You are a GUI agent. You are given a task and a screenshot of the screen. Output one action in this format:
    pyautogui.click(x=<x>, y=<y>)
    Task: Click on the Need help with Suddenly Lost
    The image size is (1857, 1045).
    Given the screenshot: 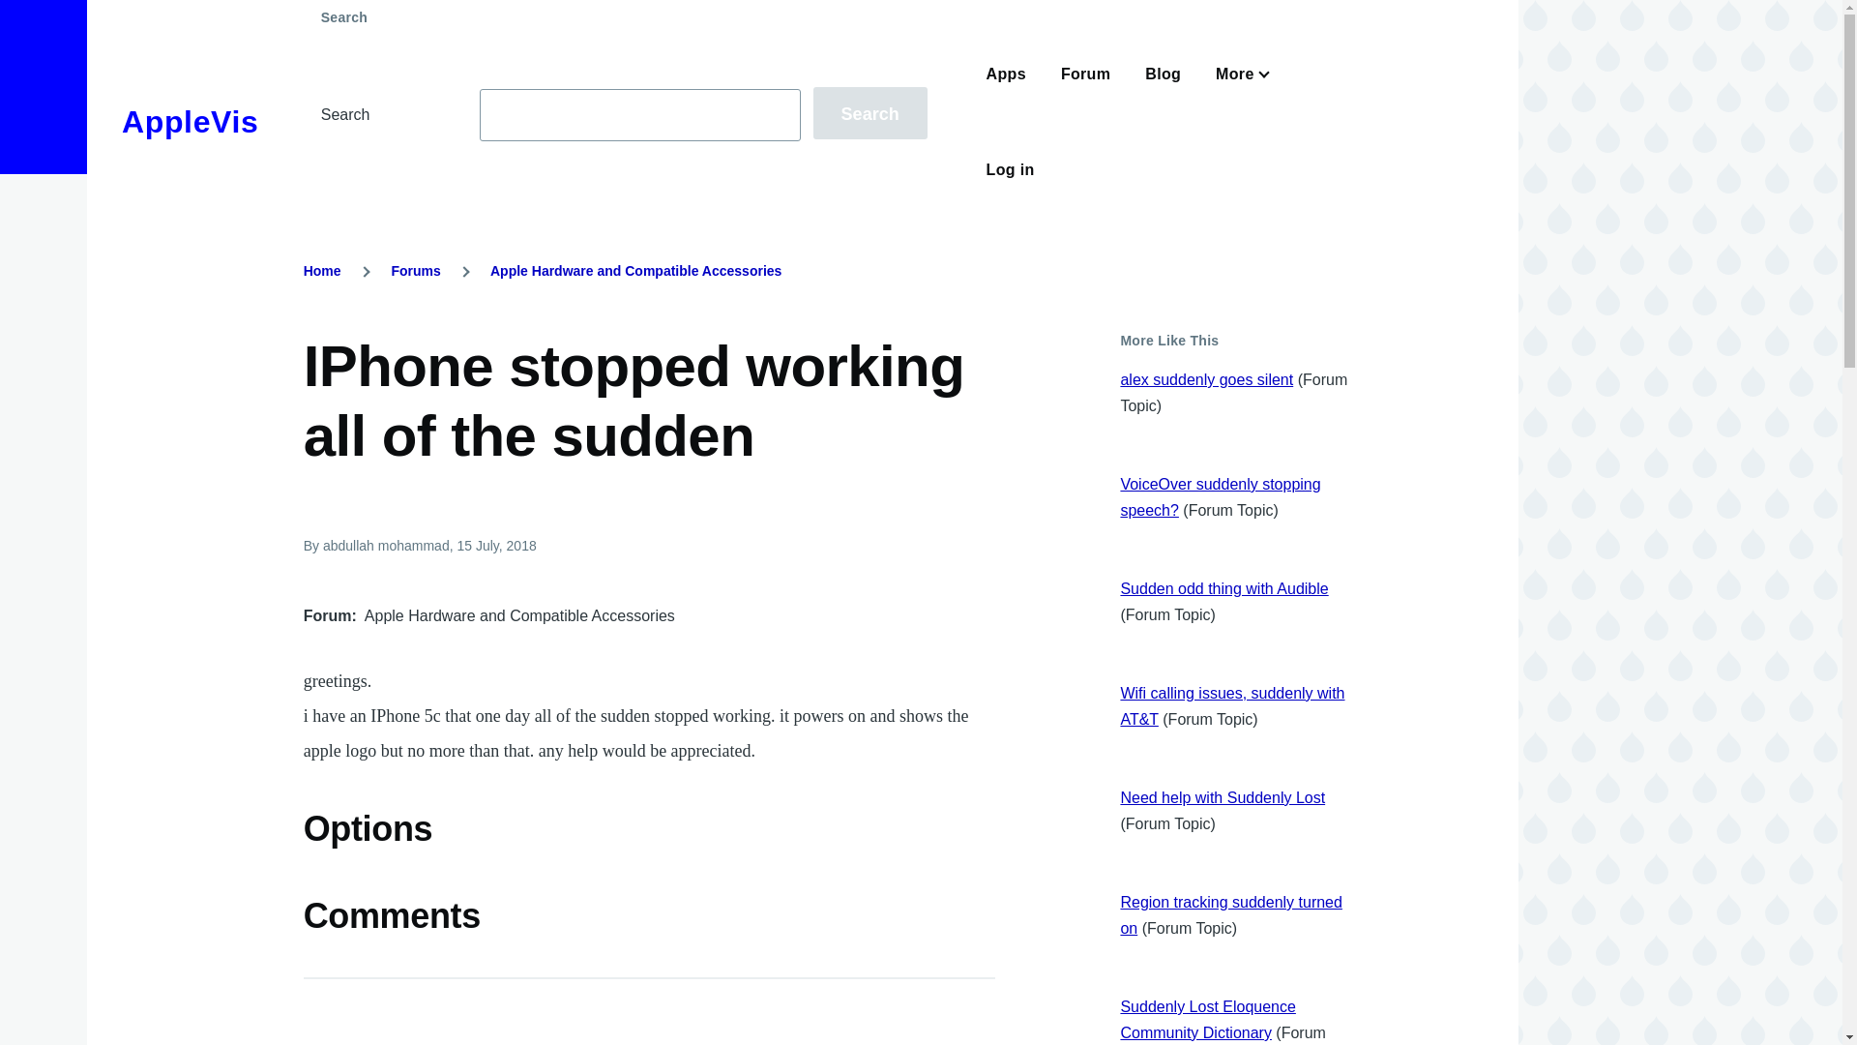 What is the action you would take?
    pyautogui.click(x=1223, y=797)
    